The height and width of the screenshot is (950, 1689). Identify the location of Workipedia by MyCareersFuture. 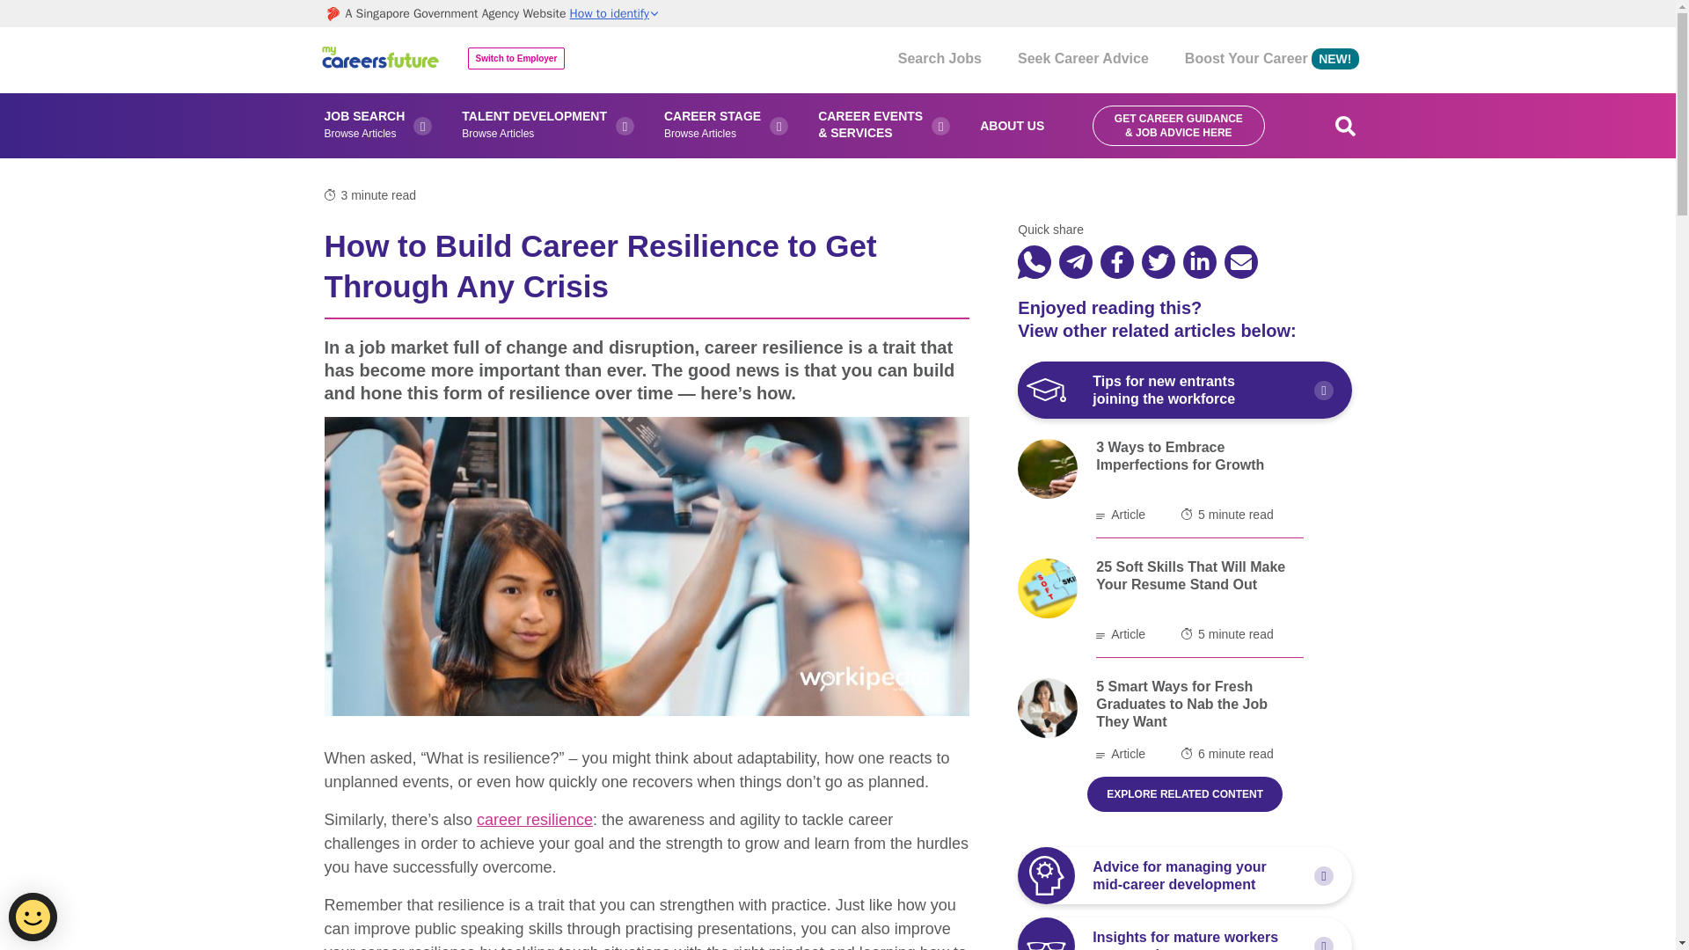
(382, 60).